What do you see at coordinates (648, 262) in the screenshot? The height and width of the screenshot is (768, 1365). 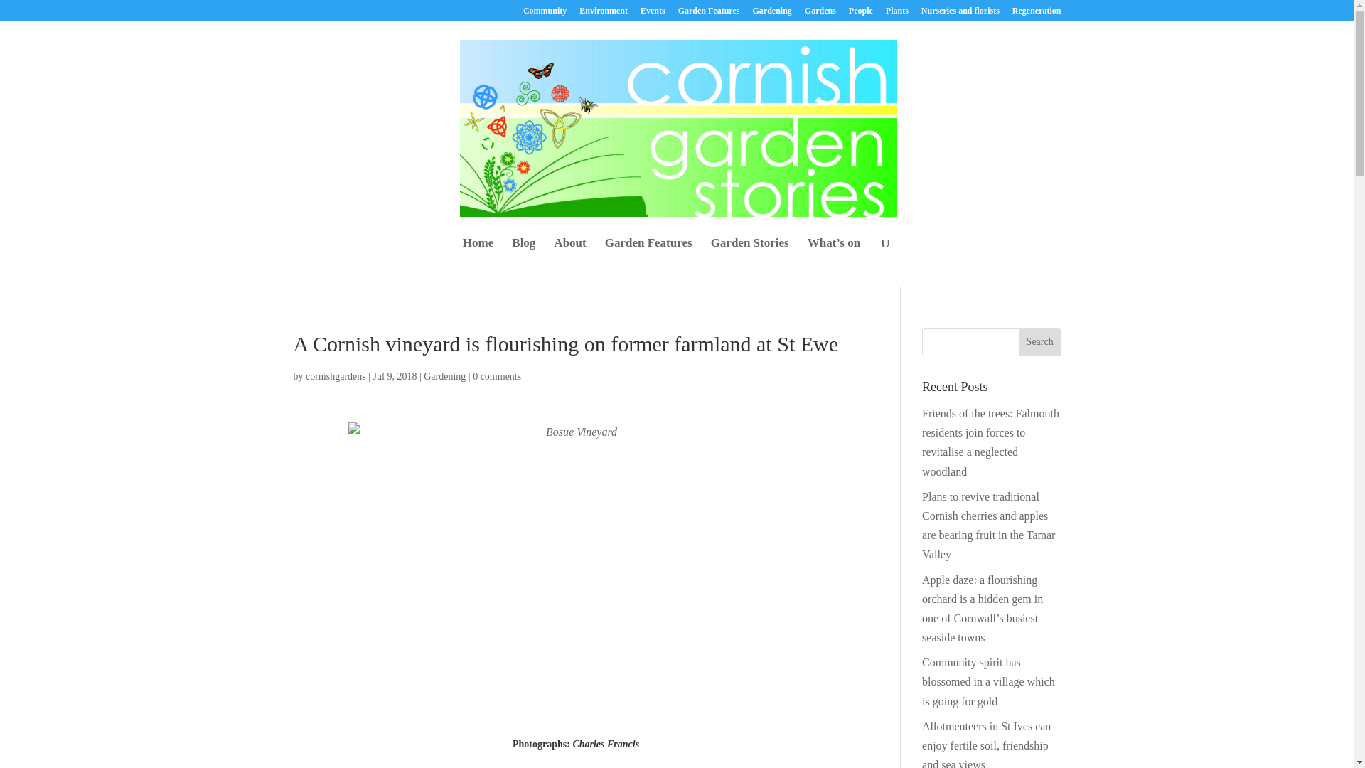 I see `Garden Features` at bounding box center [648, 262].